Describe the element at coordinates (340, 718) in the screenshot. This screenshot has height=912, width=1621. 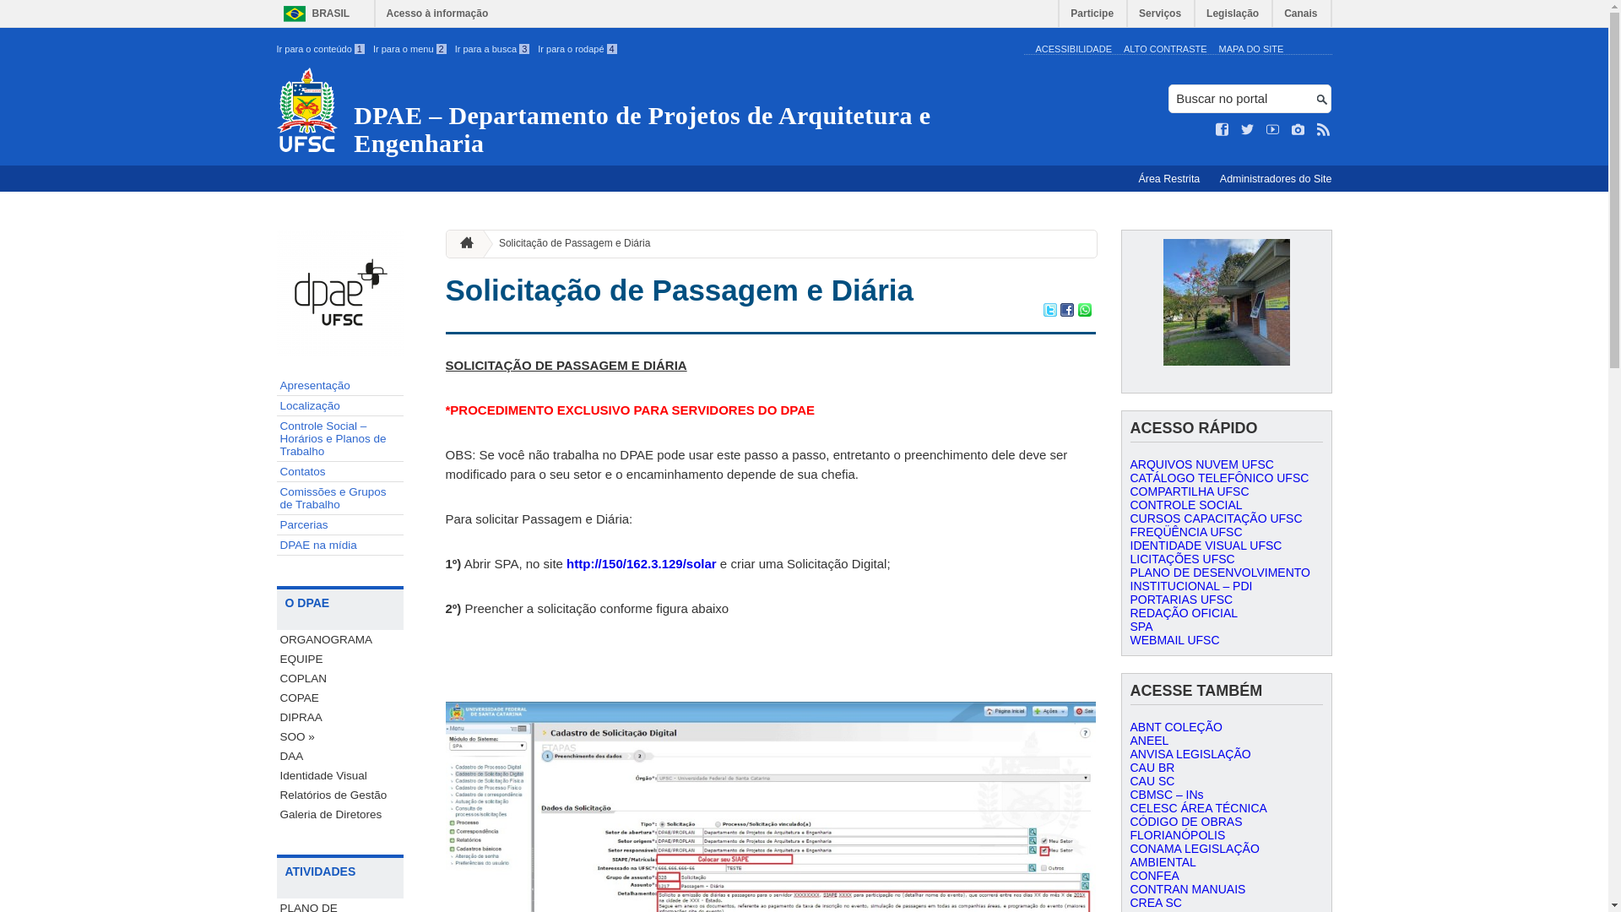
I see `DIPRAA` at that location.